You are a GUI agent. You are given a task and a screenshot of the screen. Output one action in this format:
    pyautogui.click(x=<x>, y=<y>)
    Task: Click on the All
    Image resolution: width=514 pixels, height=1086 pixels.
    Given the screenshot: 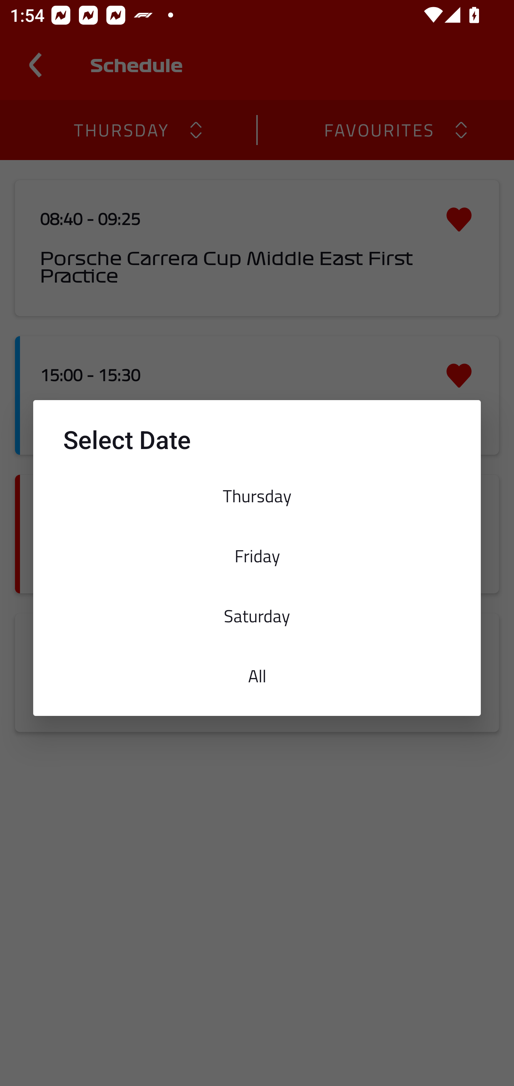 What is the action you would take?
    pyautogui.click(x=257, y=676)
    